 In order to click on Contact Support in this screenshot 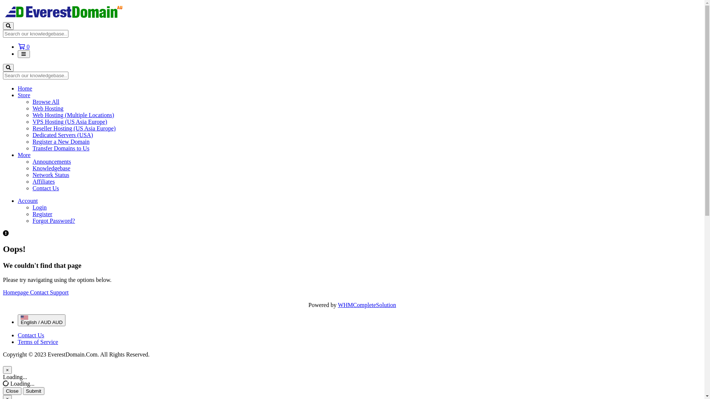, I will do `click(49, 293)`.